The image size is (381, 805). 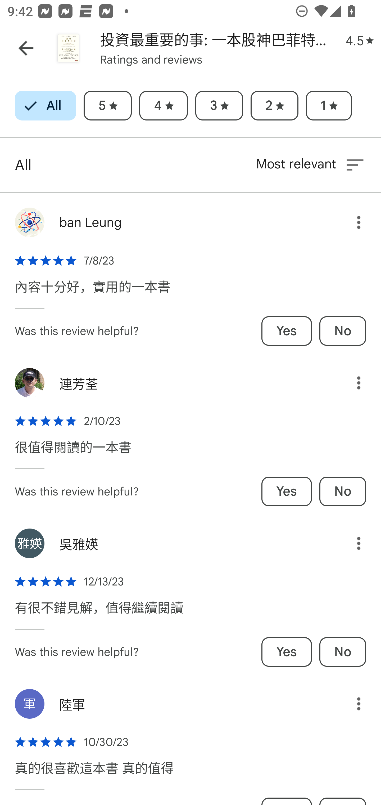 I want to click on 2 2 Stars, so click(x=274, y=106).